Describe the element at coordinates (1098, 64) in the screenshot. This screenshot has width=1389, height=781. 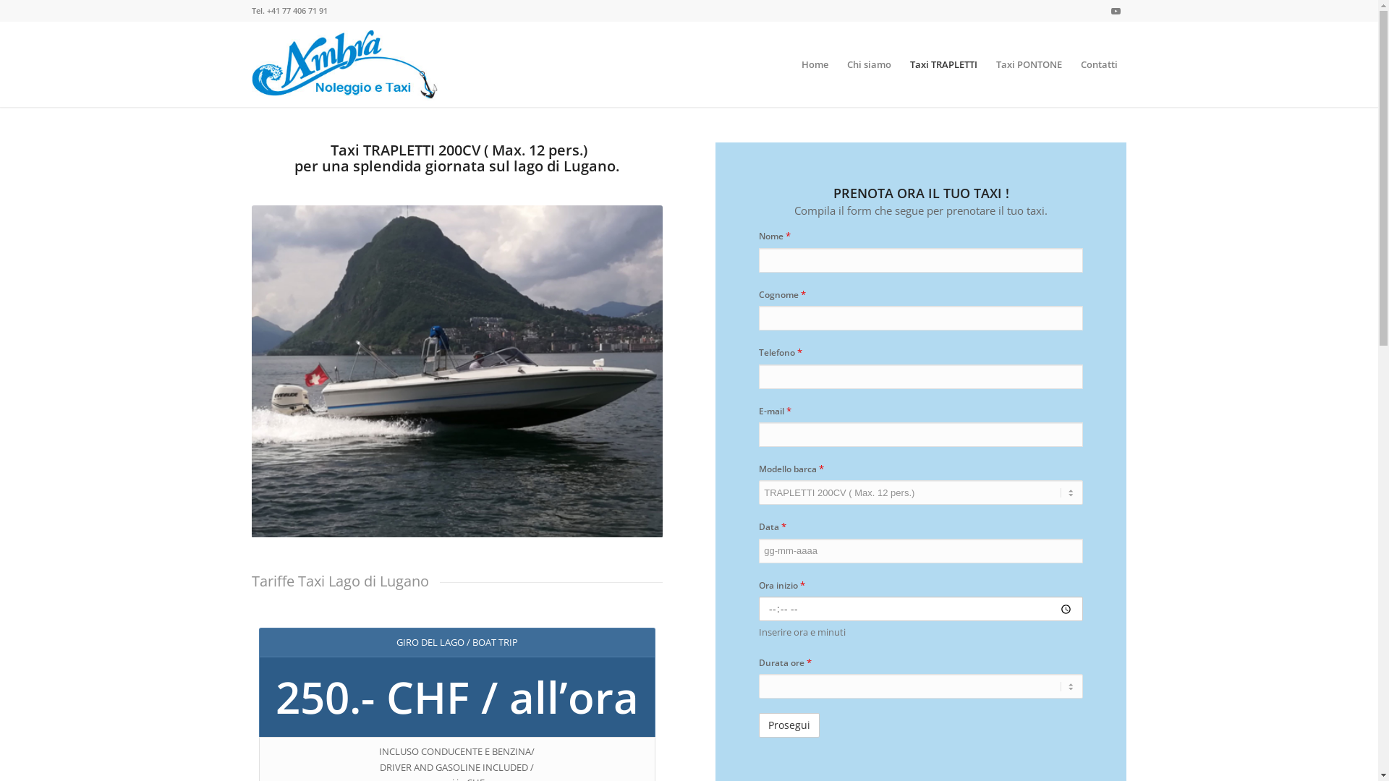
I see `Contatti` at that location.